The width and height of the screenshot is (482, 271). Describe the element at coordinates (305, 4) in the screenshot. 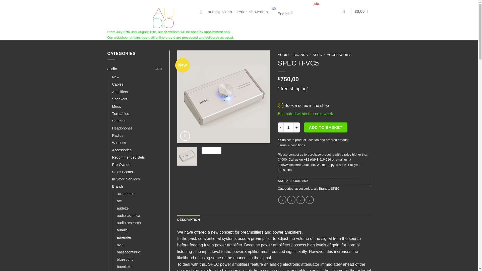

I see `contact` at that location.